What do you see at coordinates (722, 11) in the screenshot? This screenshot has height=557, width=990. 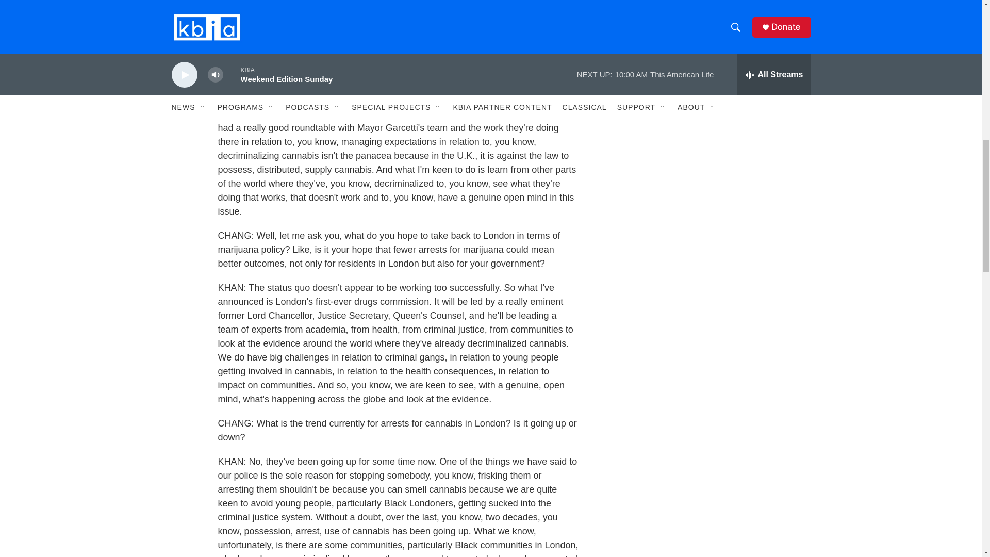 I see `3rd party ad content` at bounding box center [722, 11].